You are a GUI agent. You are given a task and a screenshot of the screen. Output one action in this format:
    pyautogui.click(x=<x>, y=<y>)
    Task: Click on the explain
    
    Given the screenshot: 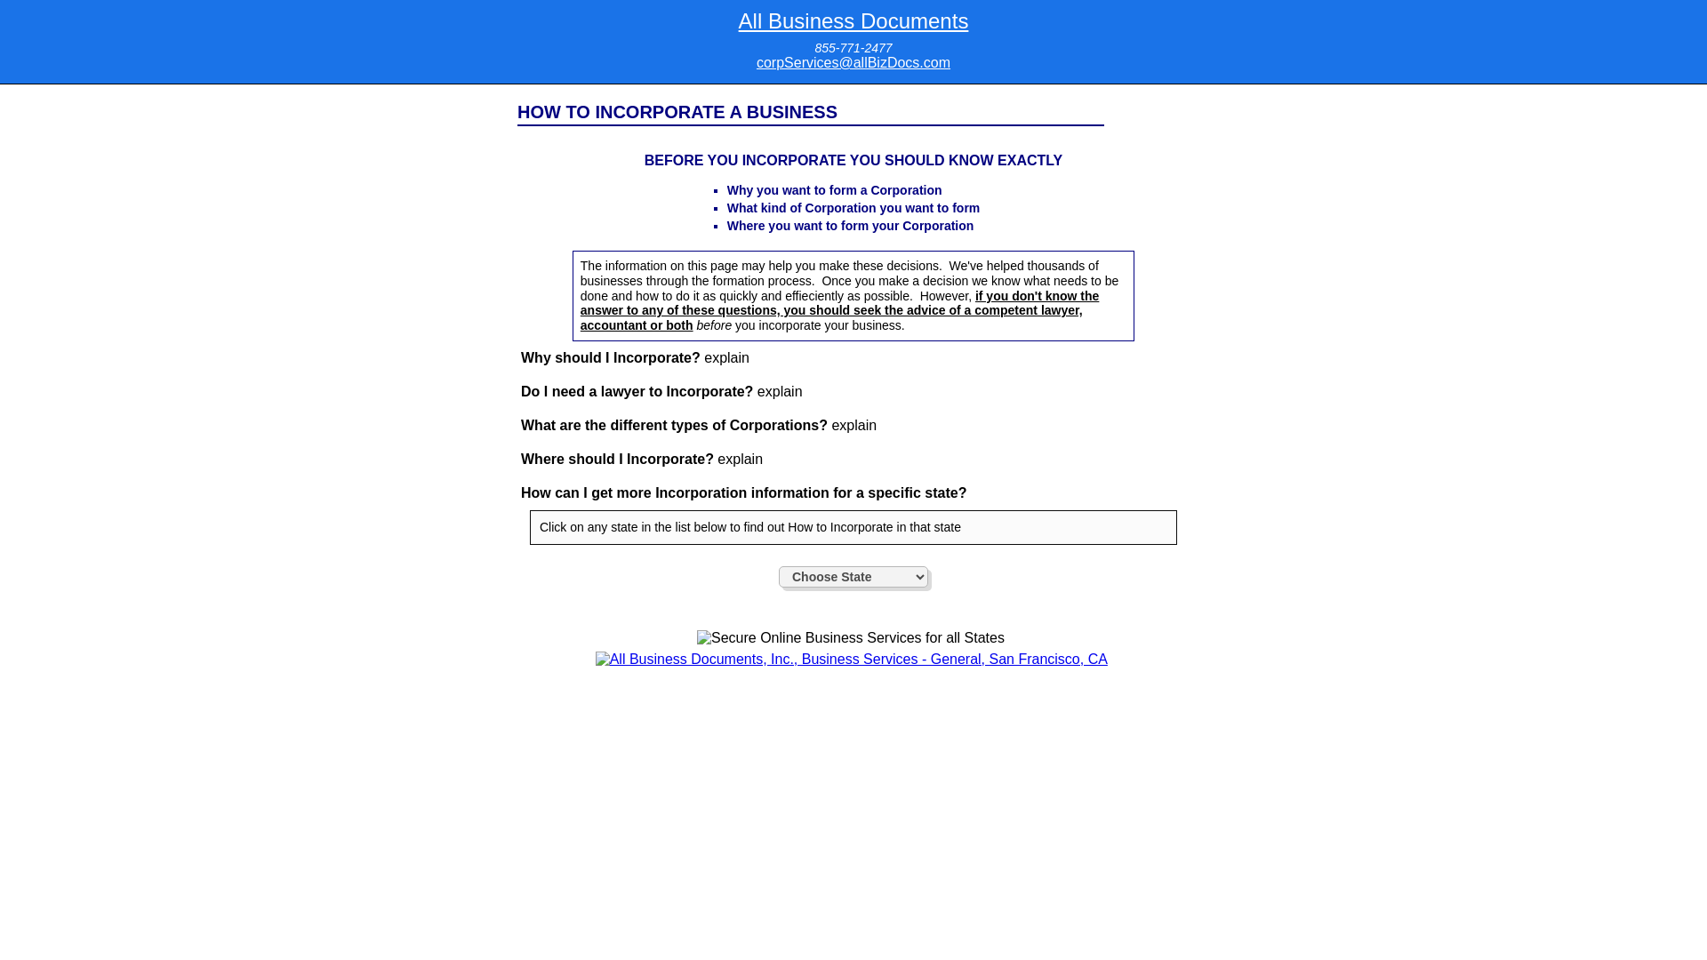 What is the action you would take?
    pyautogui.click(x=725, y=357)
    